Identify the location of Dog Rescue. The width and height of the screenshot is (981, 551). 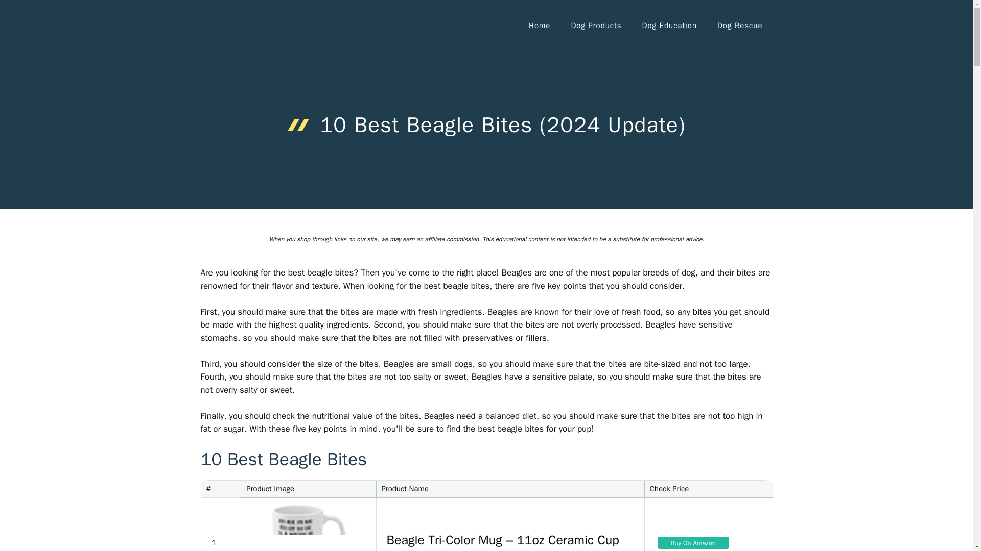
(740, 26).